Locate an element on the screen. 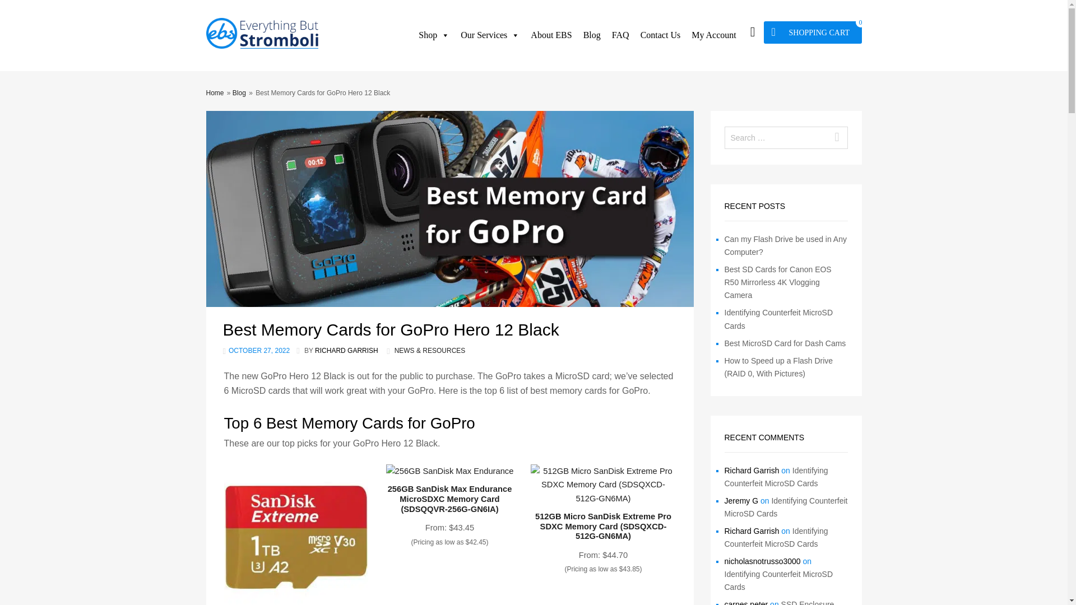  RICHARD GARRISH is located at coordinates (346, 350).